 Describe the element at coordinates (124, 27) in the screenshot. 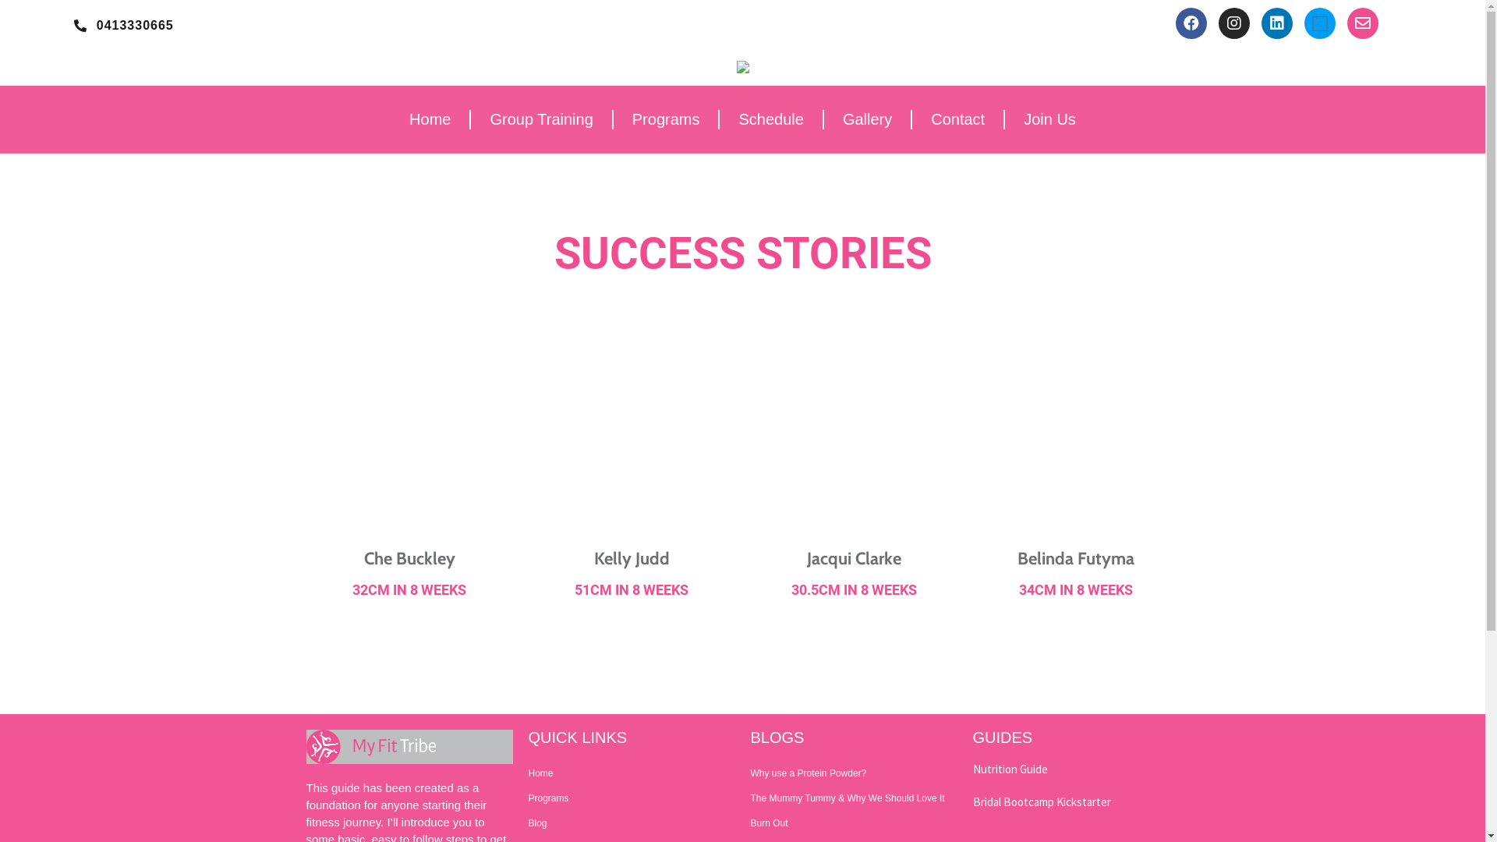

I see `0413330665` at that location.